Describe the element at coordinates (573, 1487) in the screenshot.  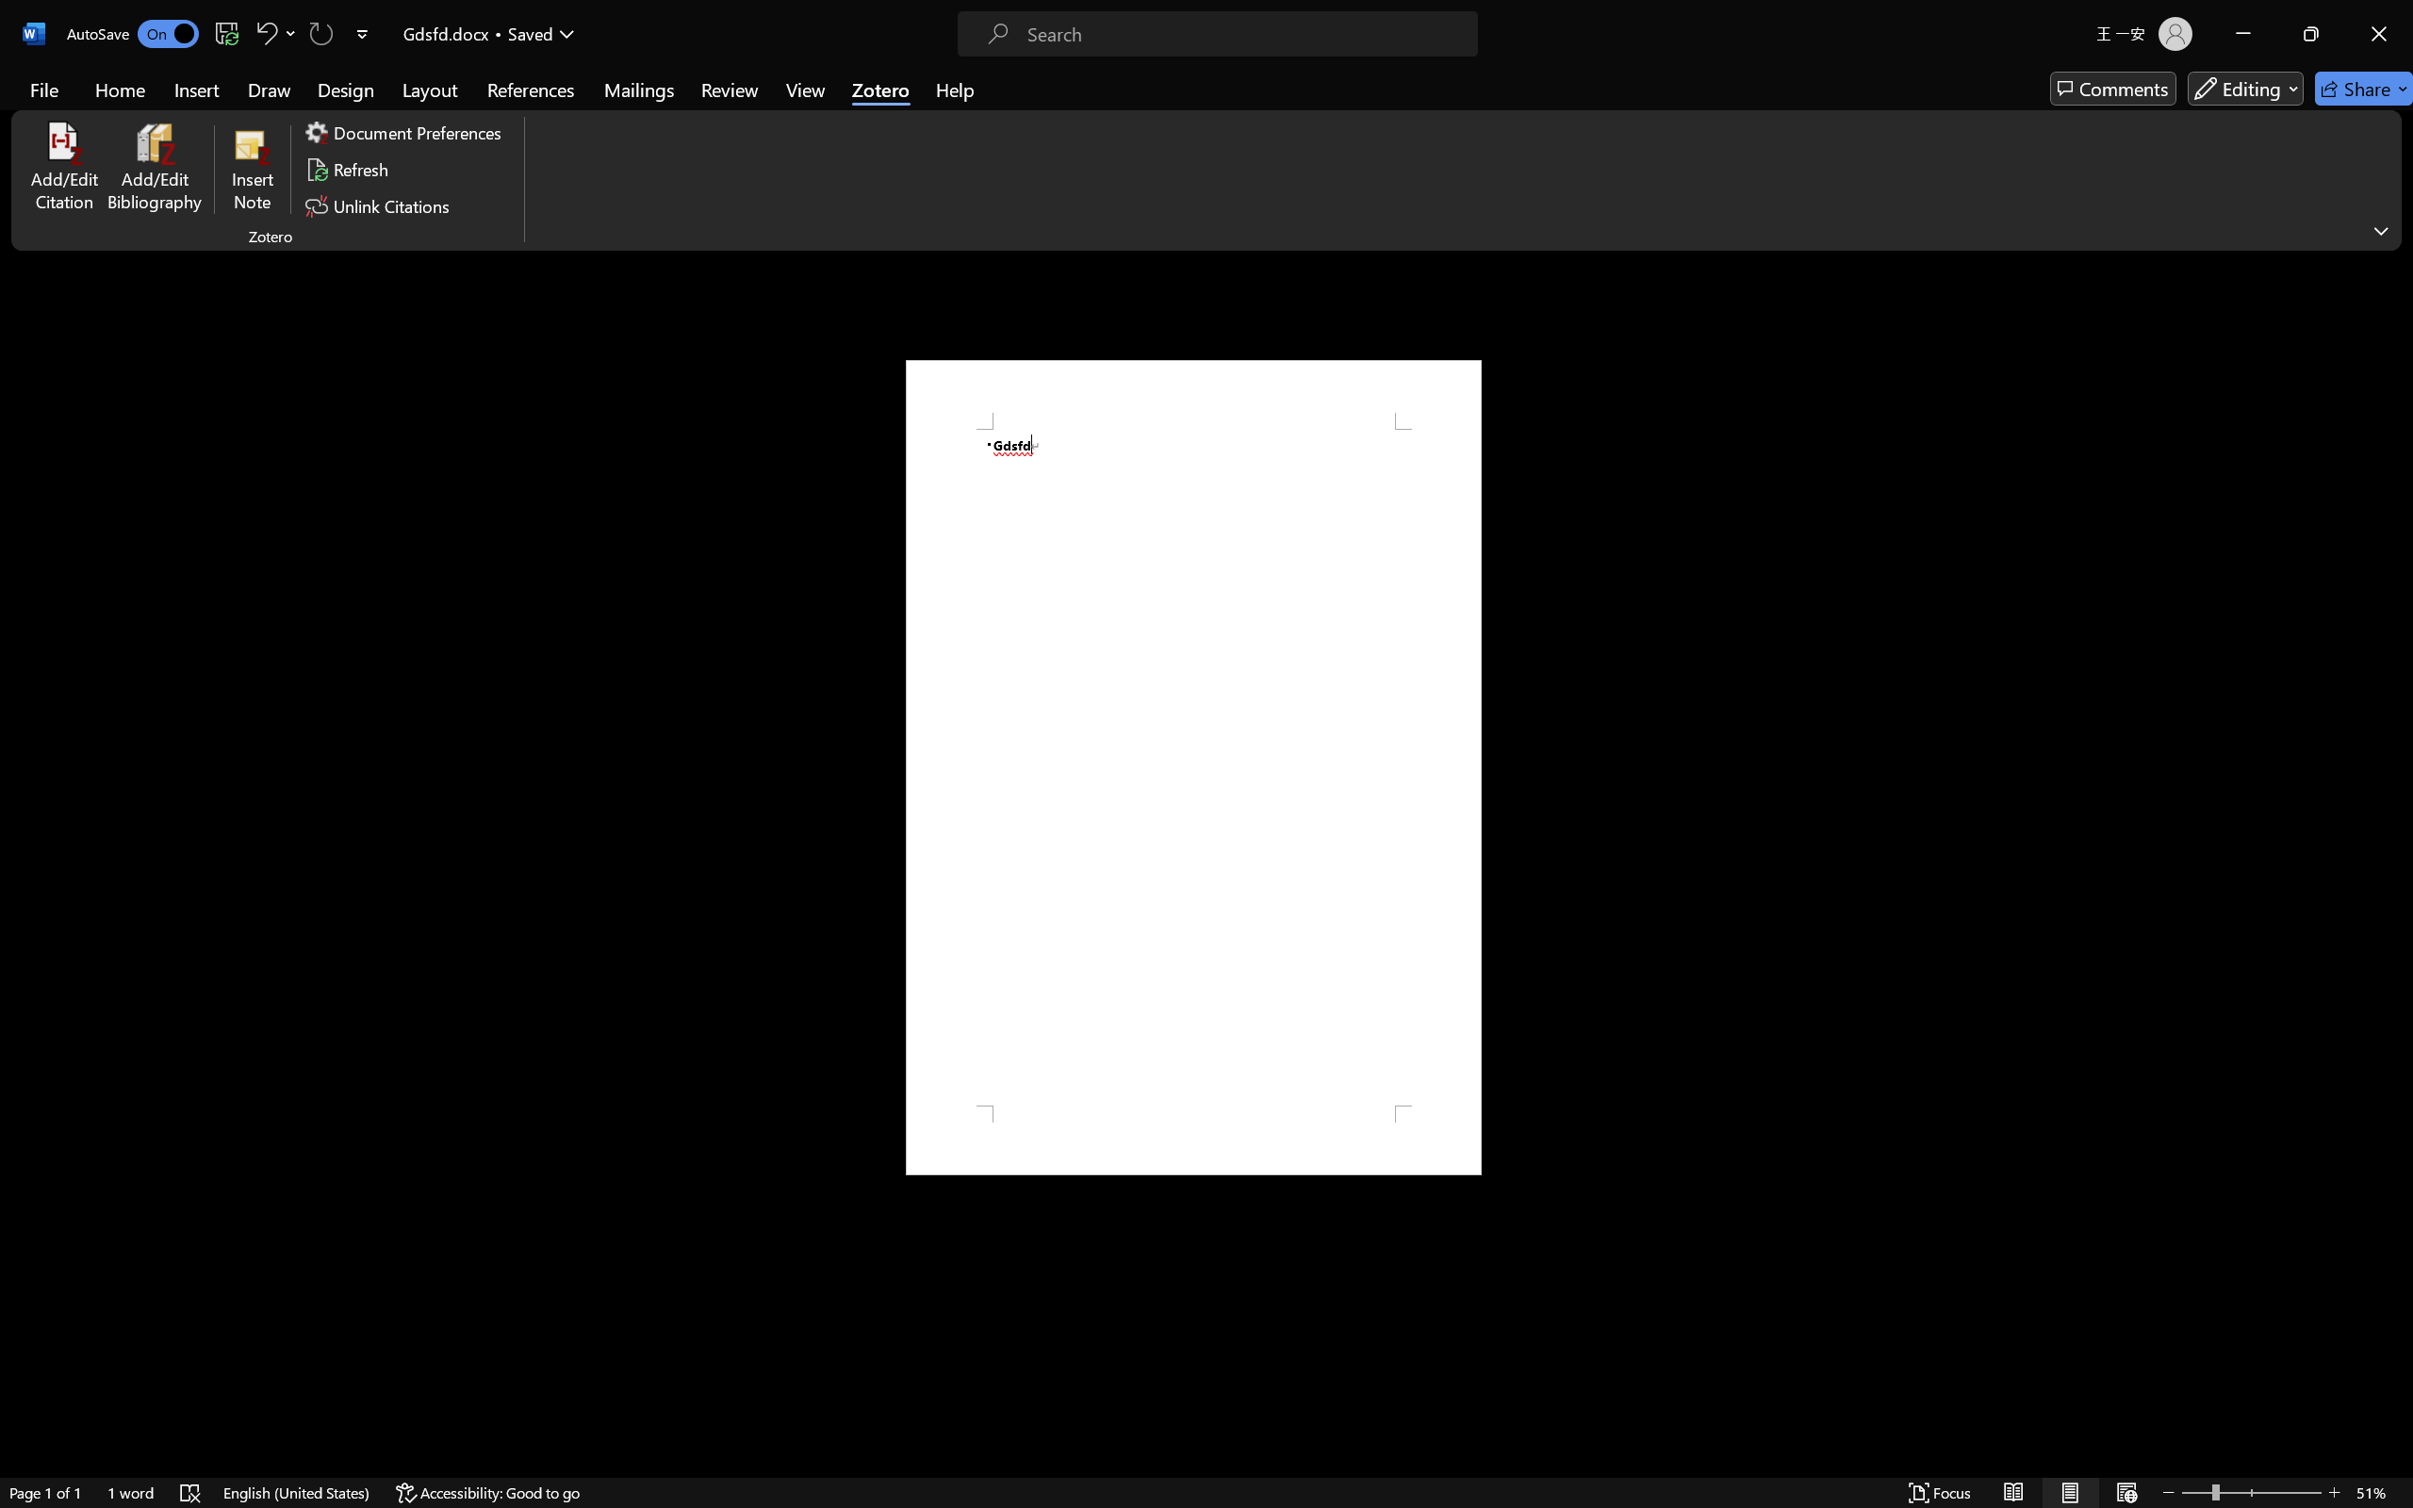
I see `Page down` at that location.